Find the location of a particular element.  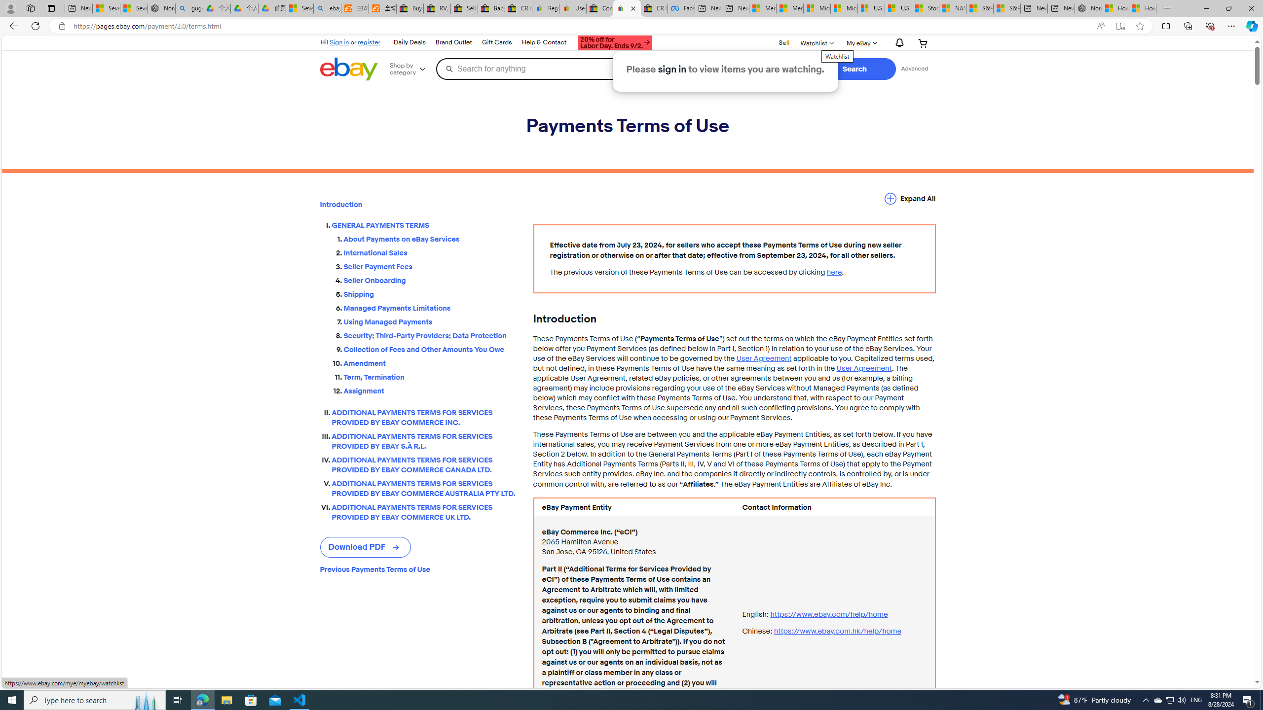

Brand Outlet is located at coordinates (453, 42).